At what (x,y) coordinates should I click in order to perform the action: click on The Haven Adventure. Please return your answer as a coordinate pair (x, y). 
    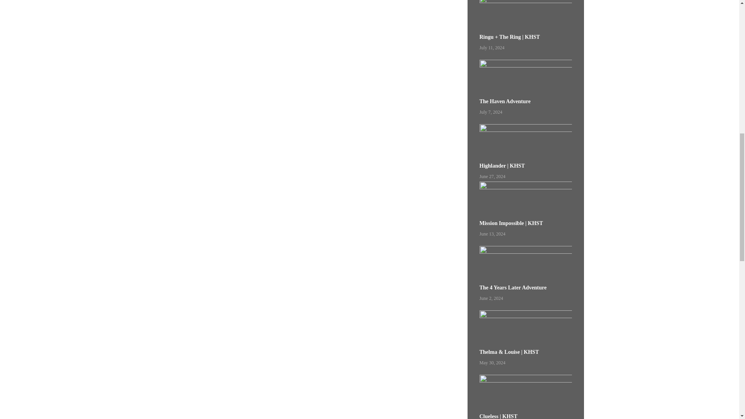
    Looking at the image, I should click on (526, 105).